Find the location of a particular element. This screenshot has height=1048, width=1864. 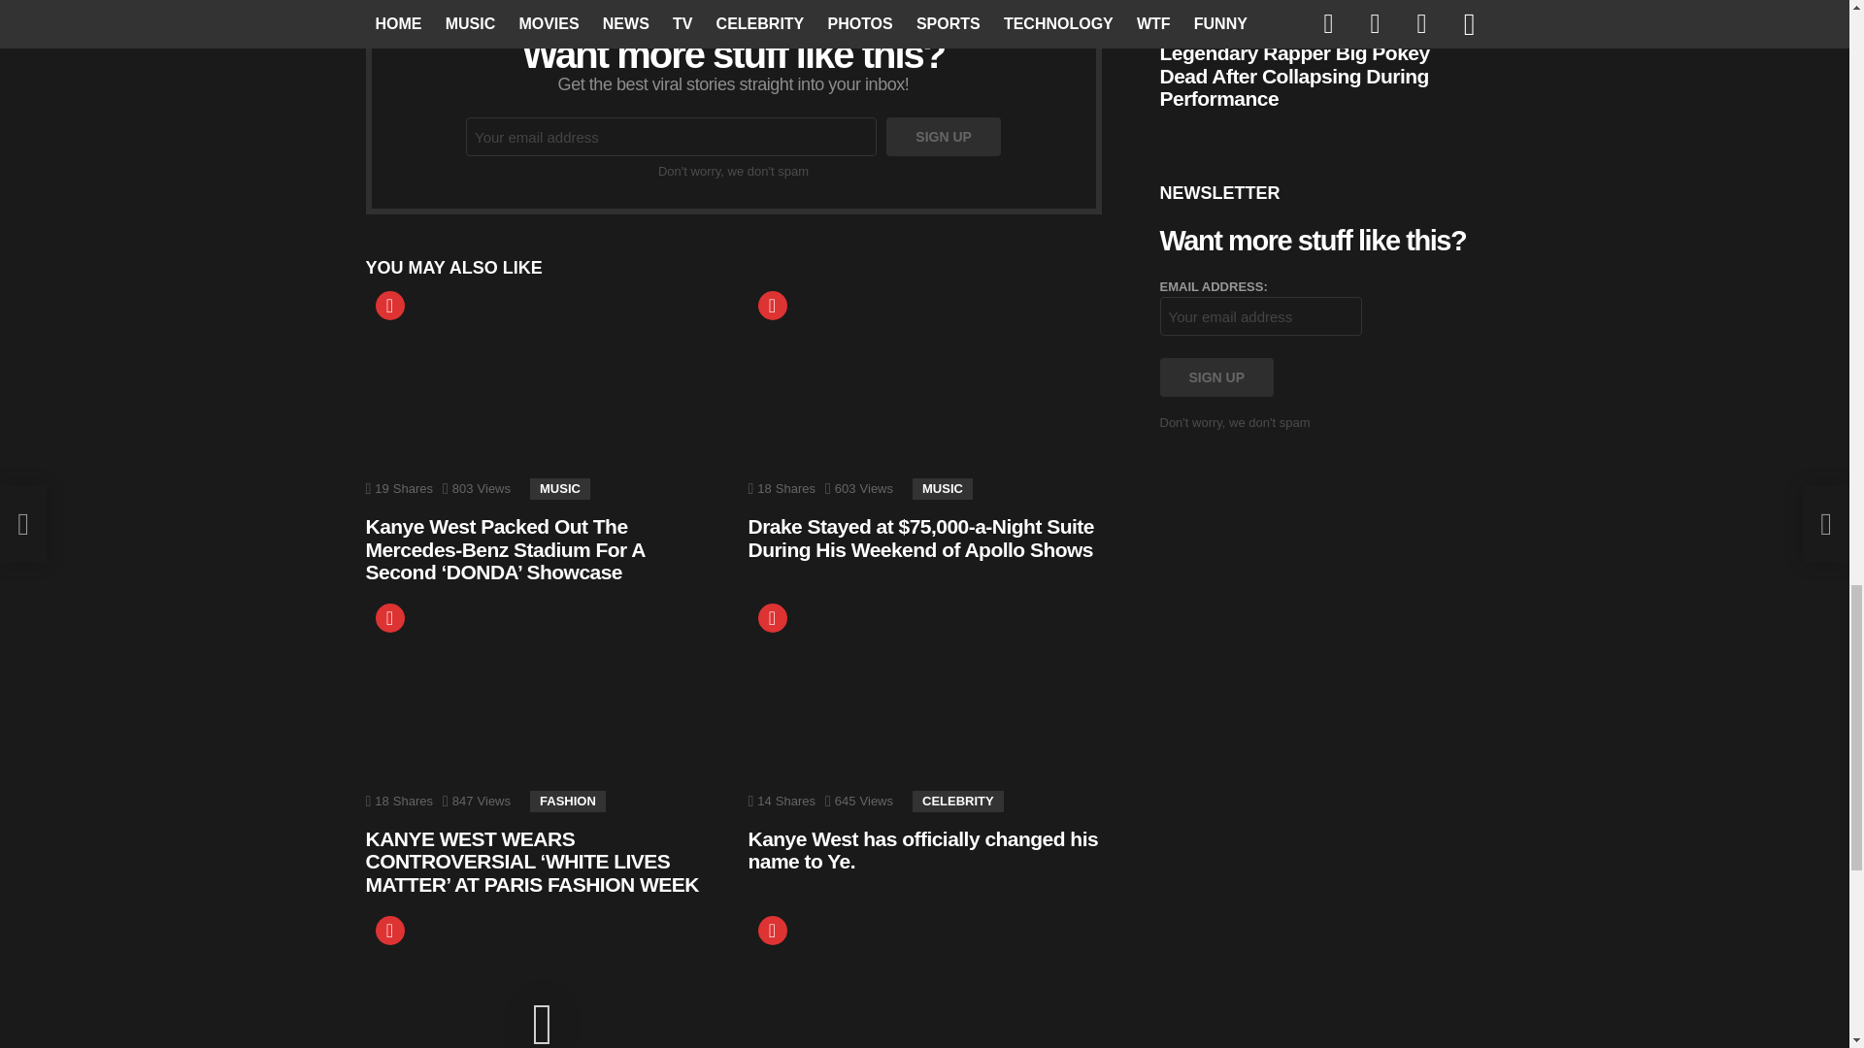

Sign up is located at coordinates (1215, 377).